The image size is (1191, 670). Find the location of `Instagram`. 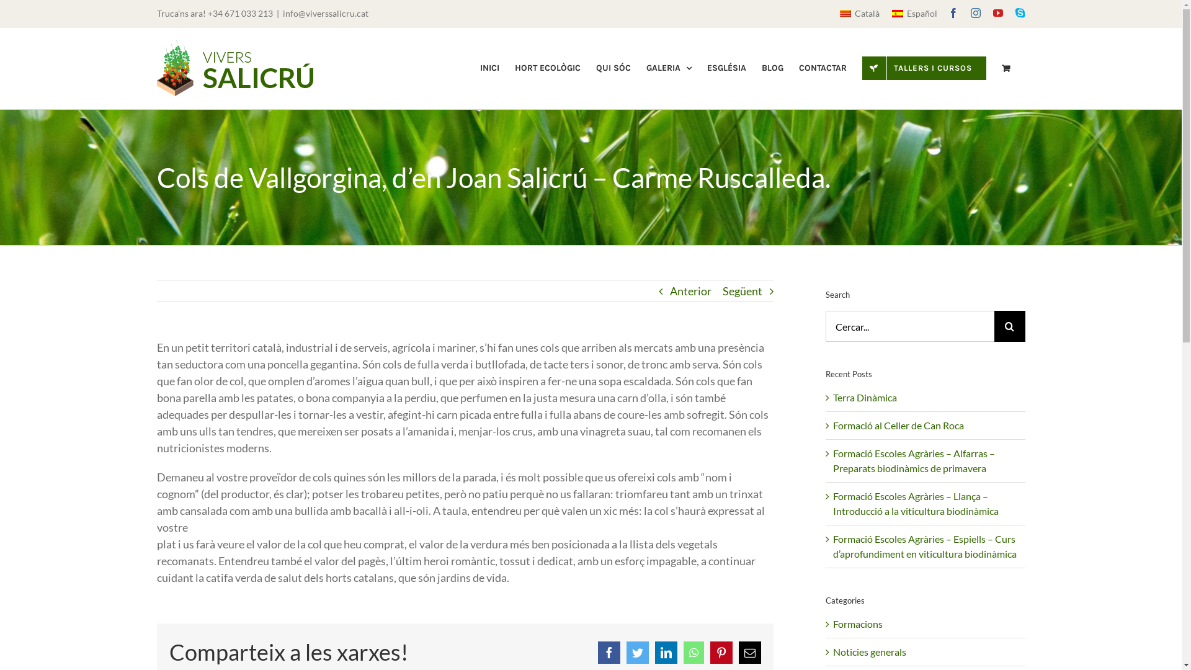

Instagram is located at coordinates (975, 13).